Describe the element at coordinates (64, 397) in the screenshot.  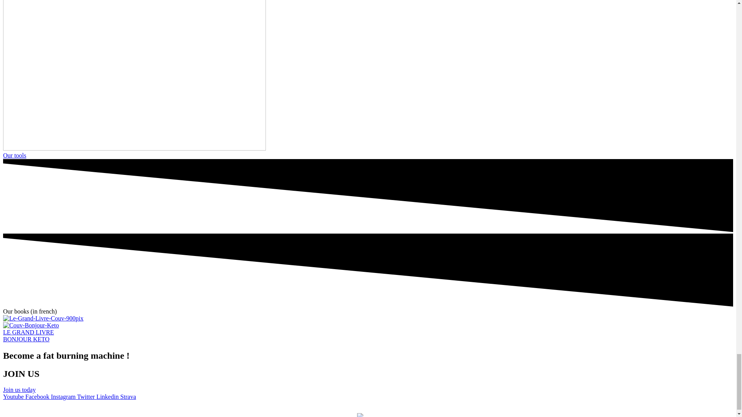
I see `Instagram` at that location.